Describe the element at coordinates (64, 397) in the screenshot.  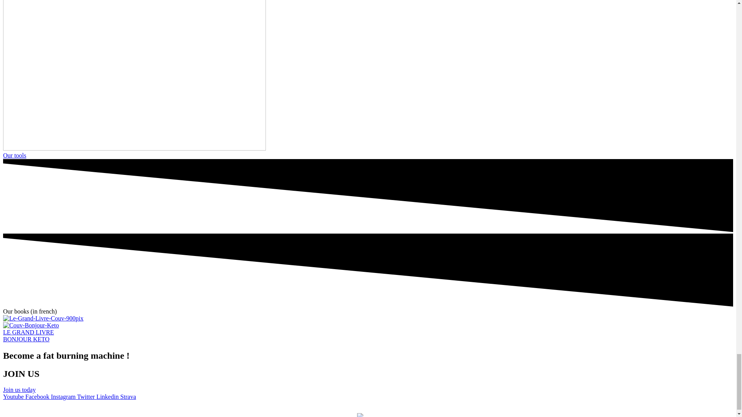
I see `Instagram` at that location.